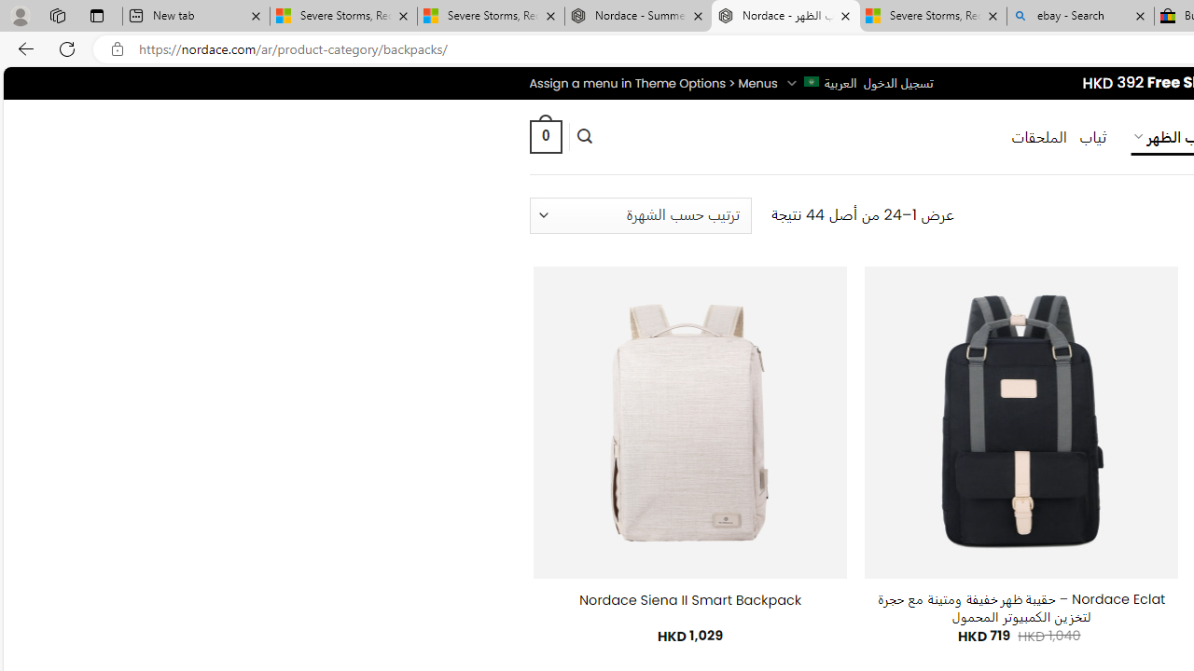 Image resolution: width=1194 pixels, height=671 pixels. I want to click on   0  , so click(545, 136).